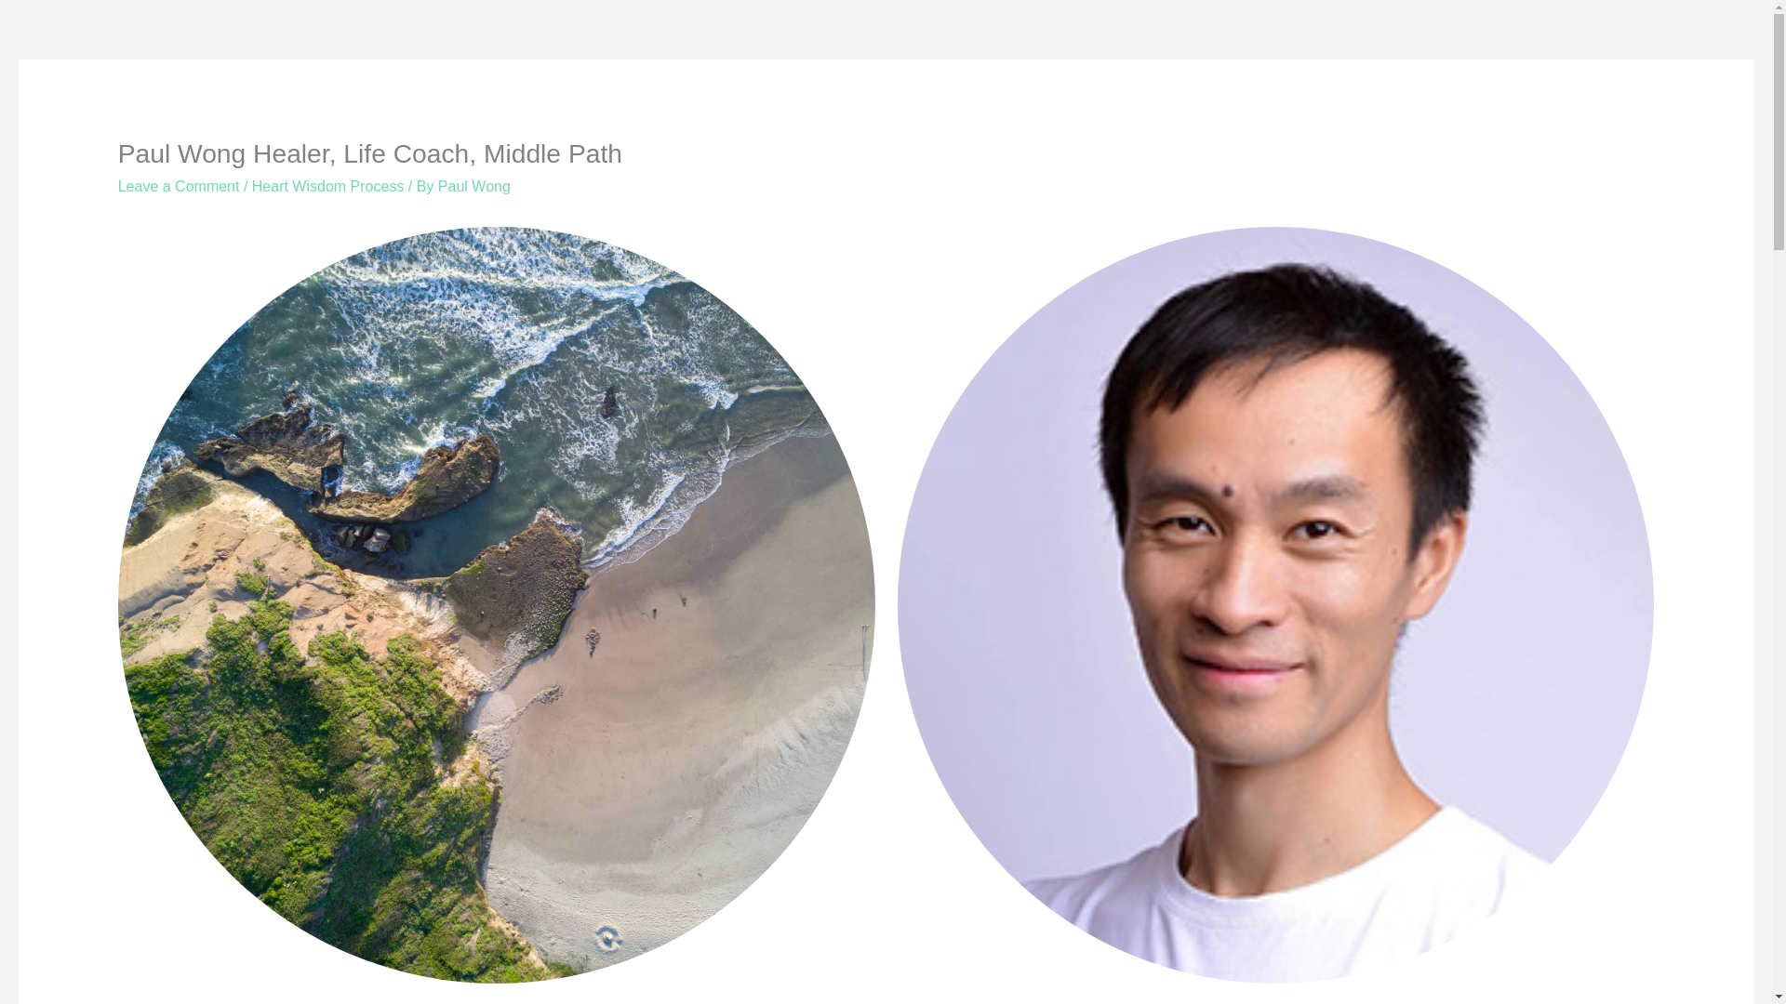  What do you see at coordinates (474, 186) in the screenshot?
I see `Paul Wong` at bounding box center [474, 186].